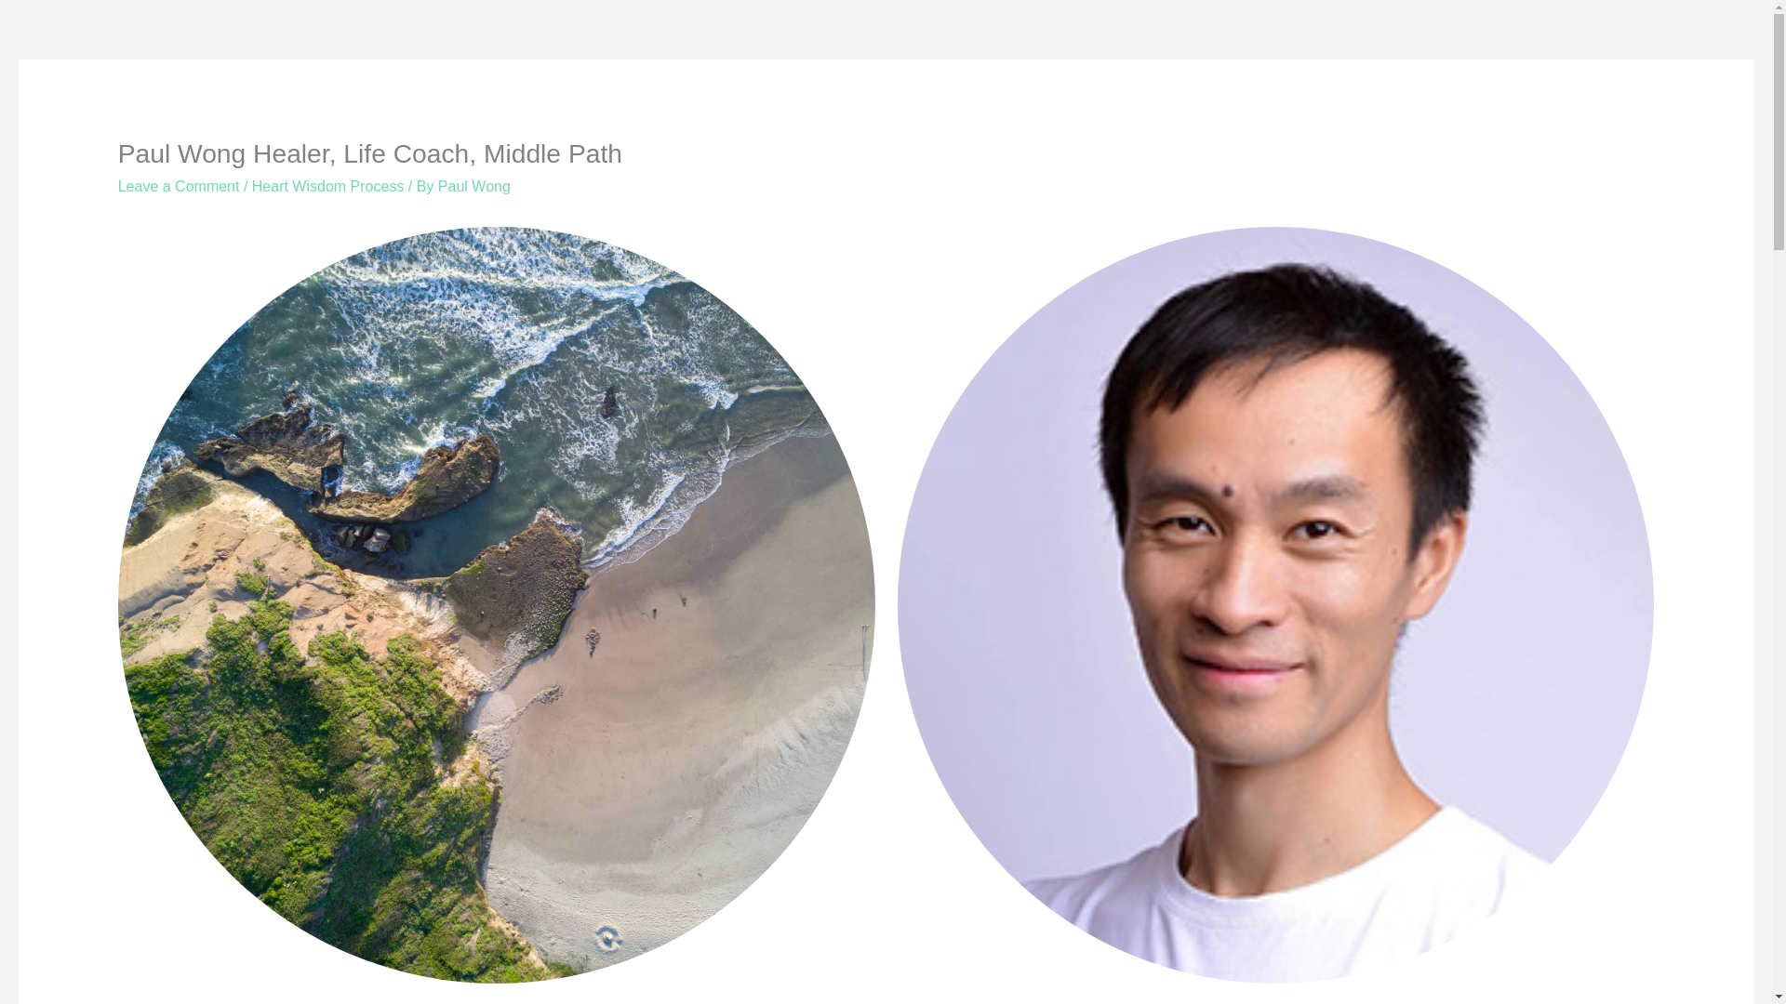  What do you see at coordinates (474, 186) in the screenshot?
I see `Paul Wong` at bounding box center [474, 186].